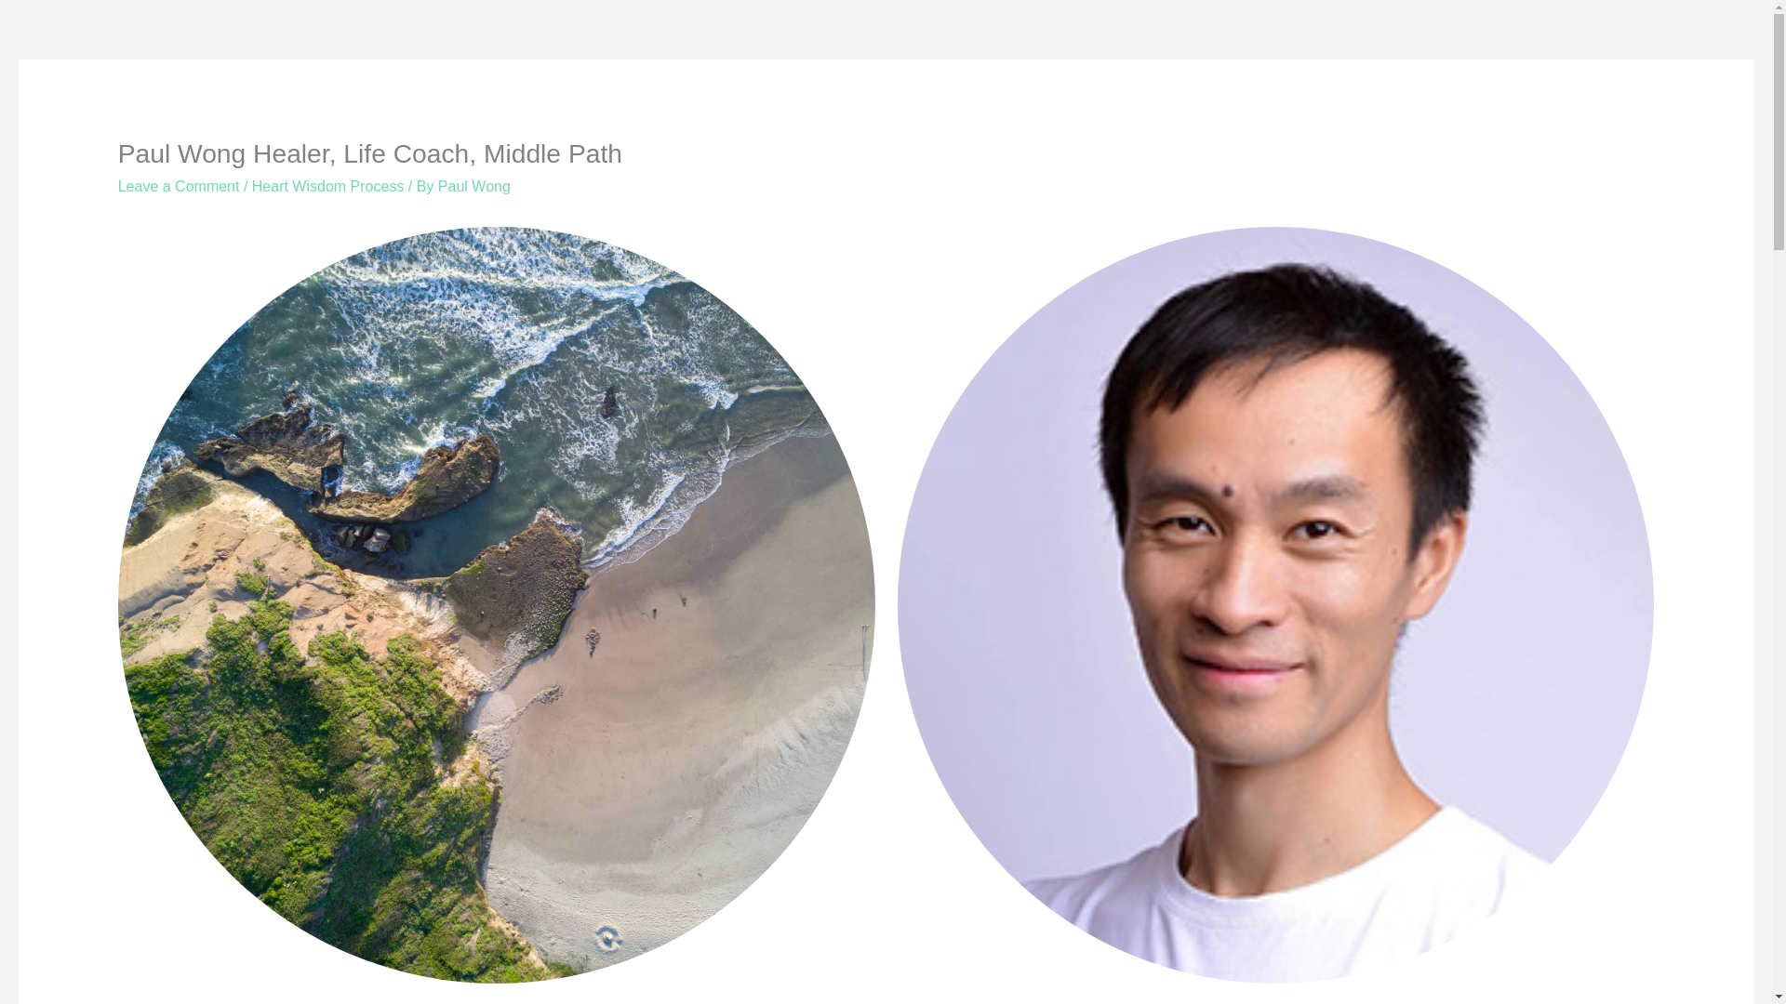  What do you see at coordinates (474, 186) in the screenshot?
I see `Paul Wong` at bounding box center [474, 186].